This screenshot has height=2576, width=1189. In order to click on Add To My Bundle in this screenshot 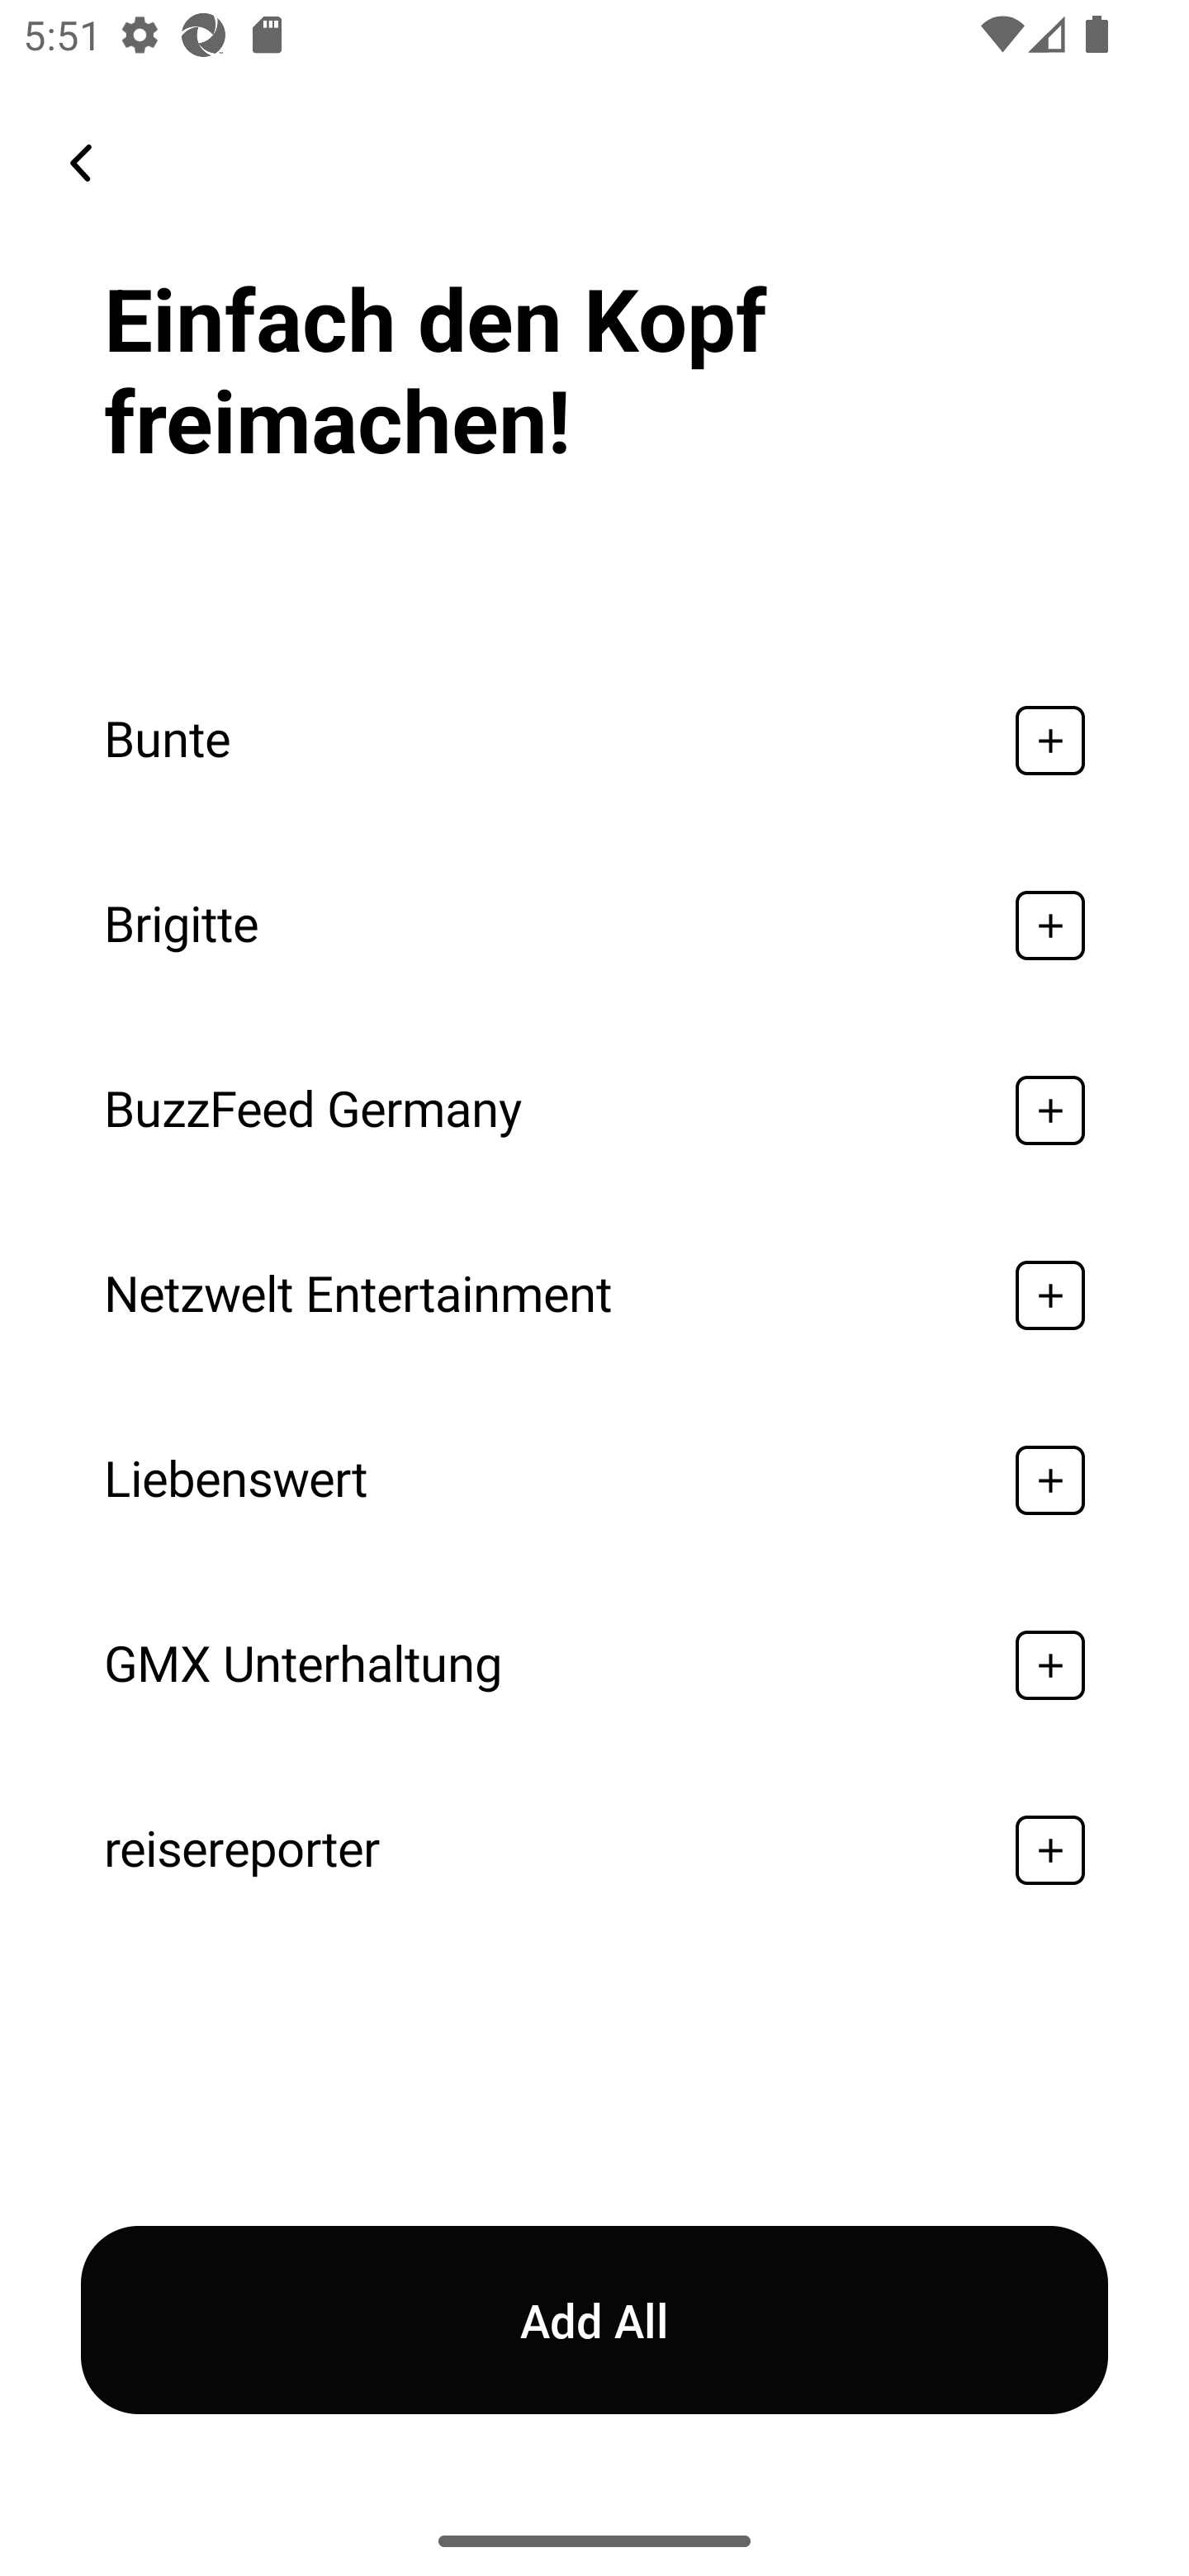, I will do `click(1050, 1849)`.